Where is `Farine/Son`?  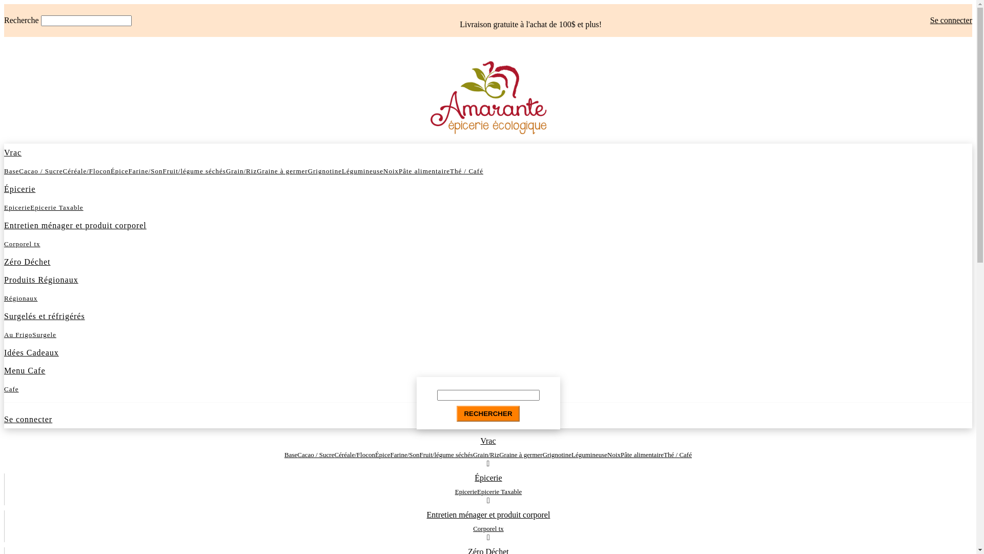
Farine/Son is located at coordinates (146, 171).